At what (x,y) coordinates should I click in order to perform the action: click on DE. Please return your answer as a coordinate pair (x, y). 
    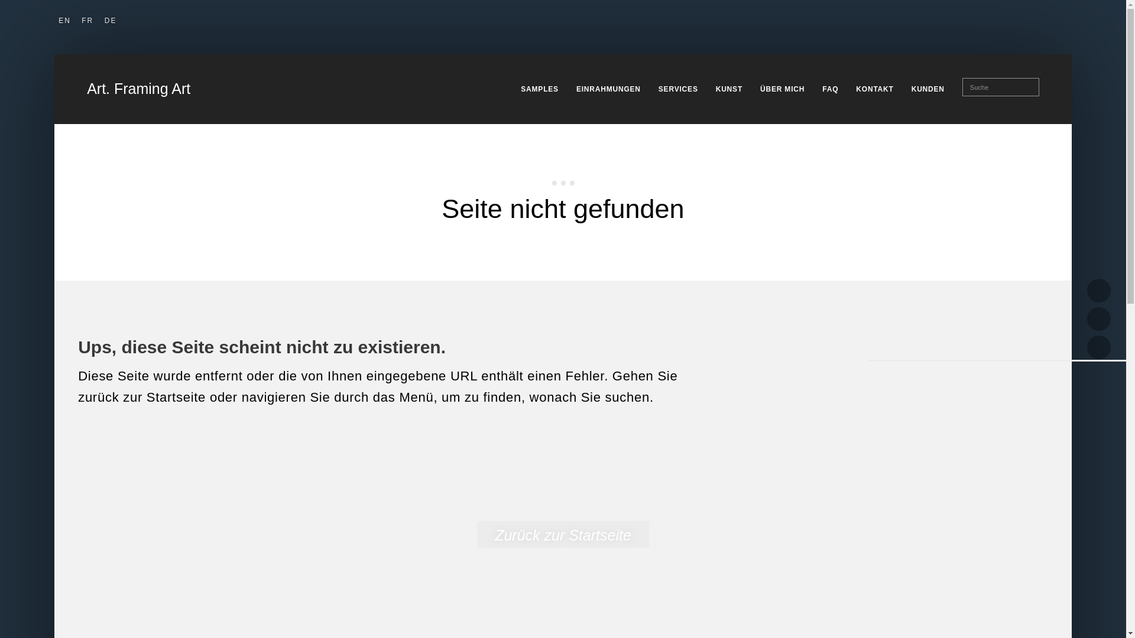
    Looking at the image, I should click on (110, 20).